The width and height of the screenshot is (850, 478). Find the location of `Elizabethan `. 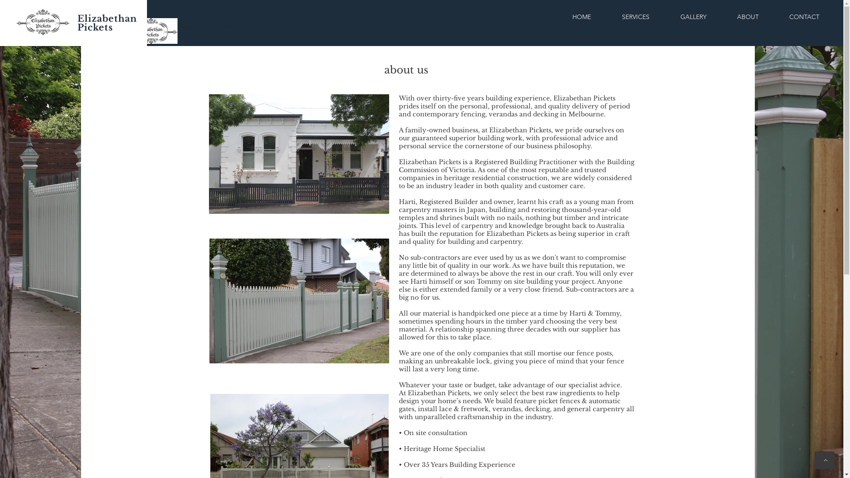

Elizabethan  is located at coordinates (202, 27).